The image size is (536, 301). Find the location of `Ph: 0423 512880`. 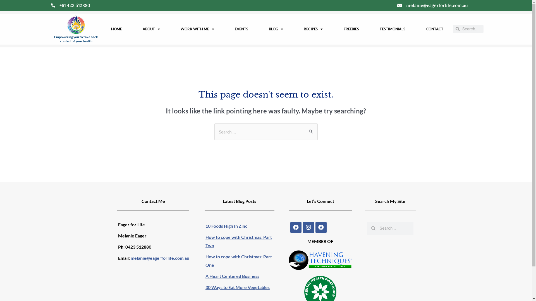

Ph: 0423 512880 is located at coordinates (135, 247).